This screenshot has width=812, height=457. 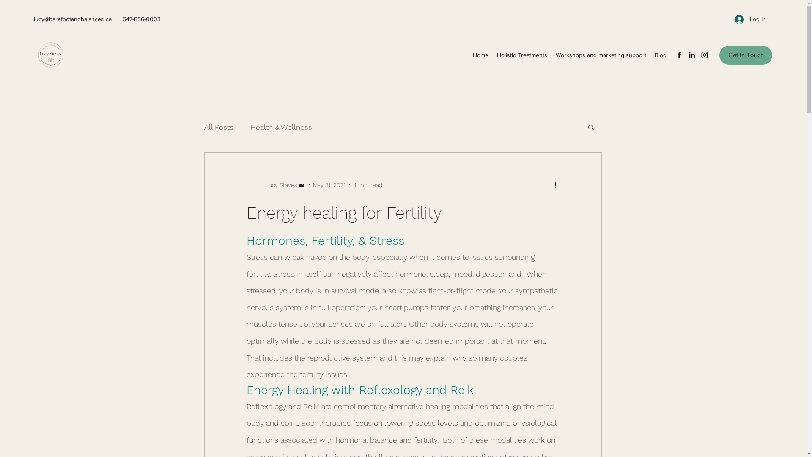 What do you see at coordinates (746, 65) in the screenshot?
I see `Get In Touch` at bounding box center [746, 65].